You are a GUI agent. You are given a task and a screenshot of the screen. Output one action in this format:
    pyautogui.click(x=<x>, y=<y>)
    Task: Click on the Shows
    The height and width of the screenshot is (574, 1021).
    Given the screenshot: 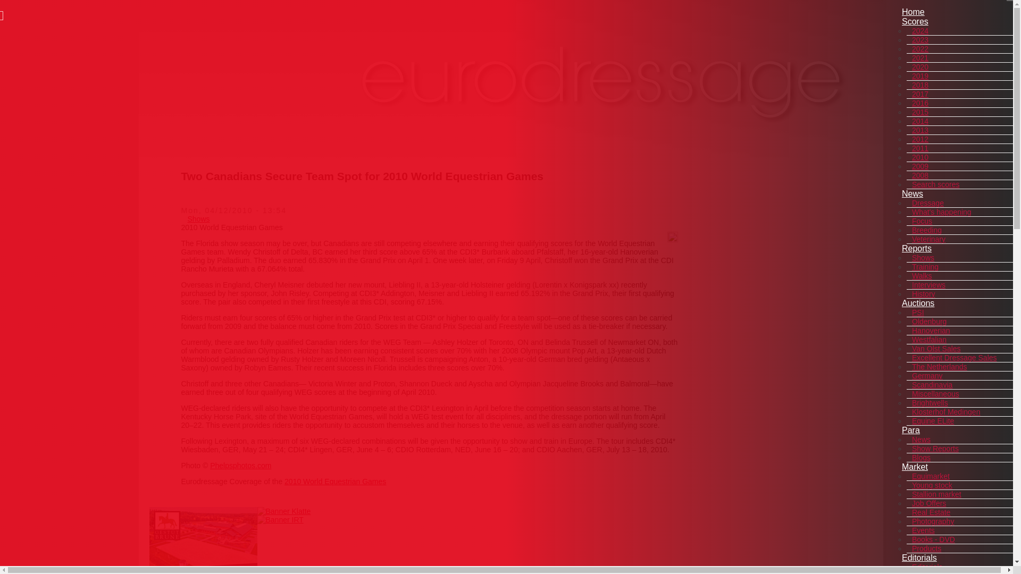 What is the action you would take?
    pyautogui.click(x=923, y=257)
    